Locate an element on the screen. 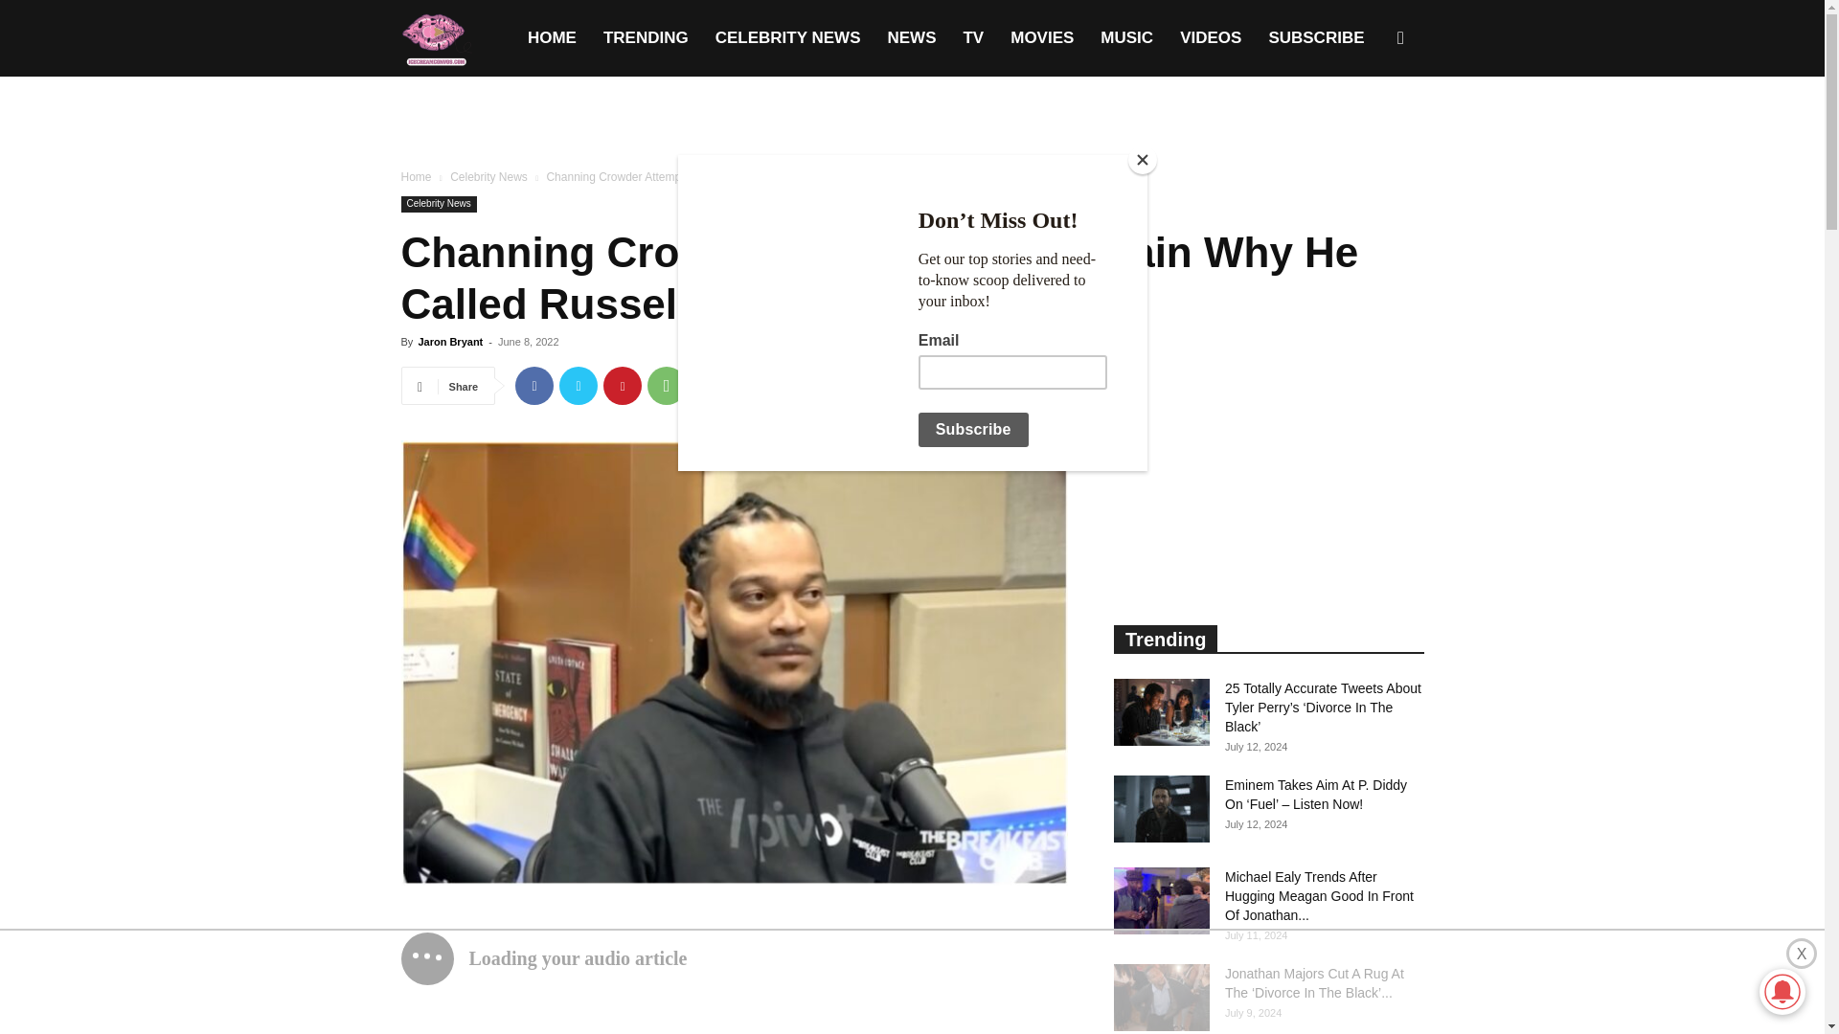  TRENDING is located at coordinates (646, 38).